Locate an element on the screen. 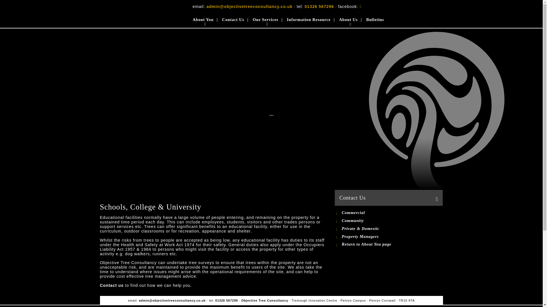  Contact us is located at coordinates (111, 285).